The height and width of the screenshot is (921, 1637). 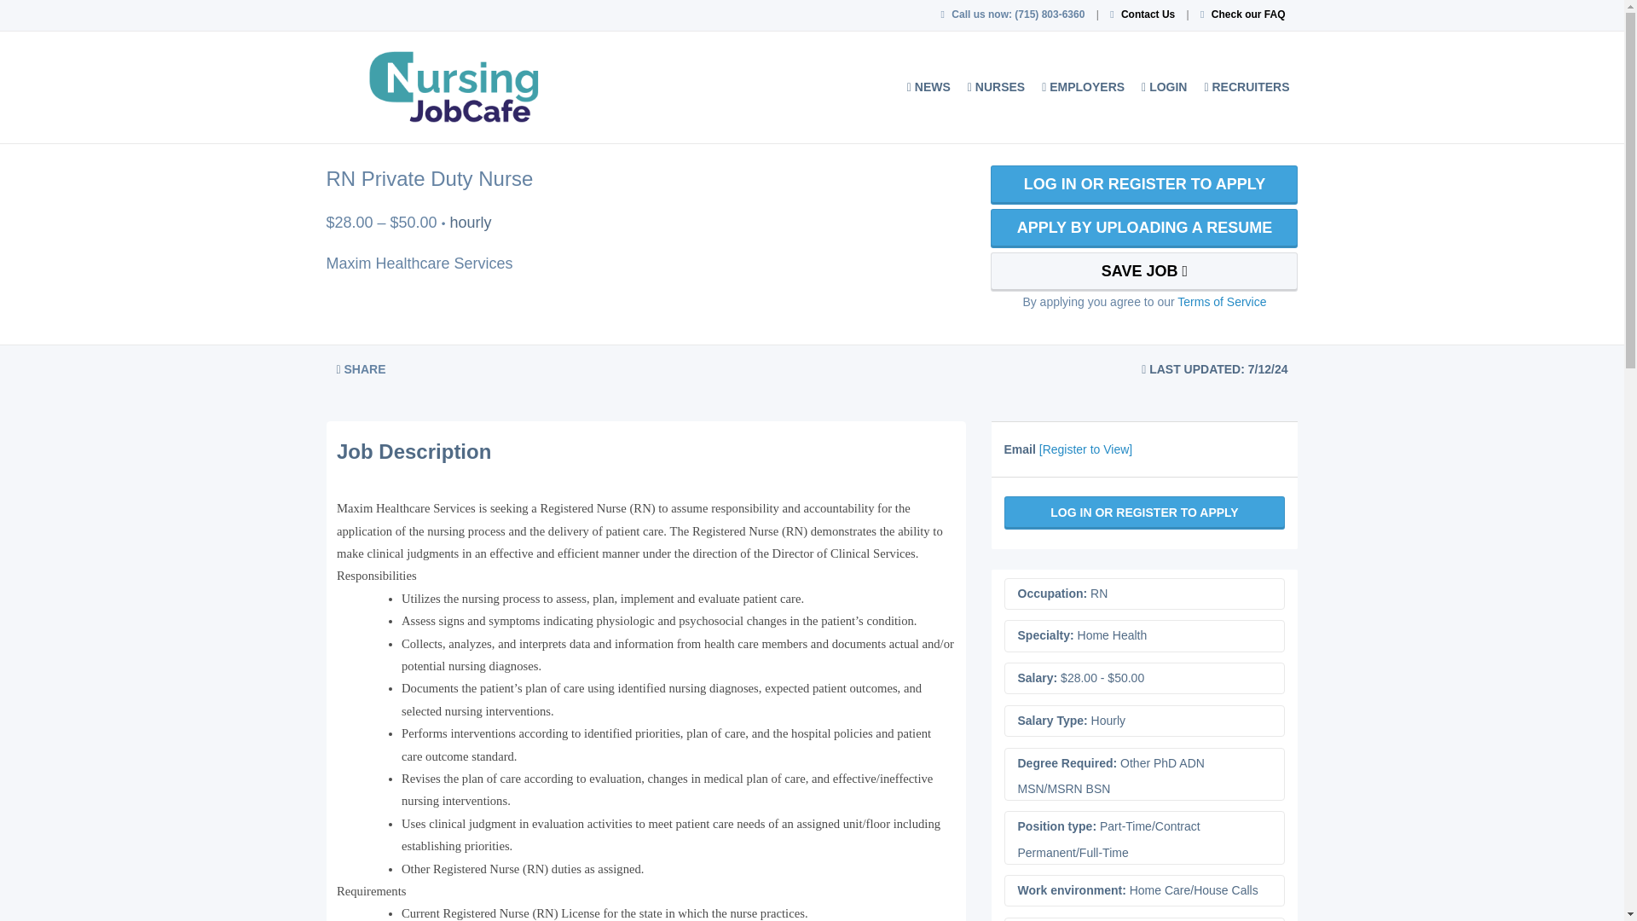 What do you see at coordinates (1083, 87) in the screenshot?
I see `EMPLOYERS` at bounding box center [1083, 87].